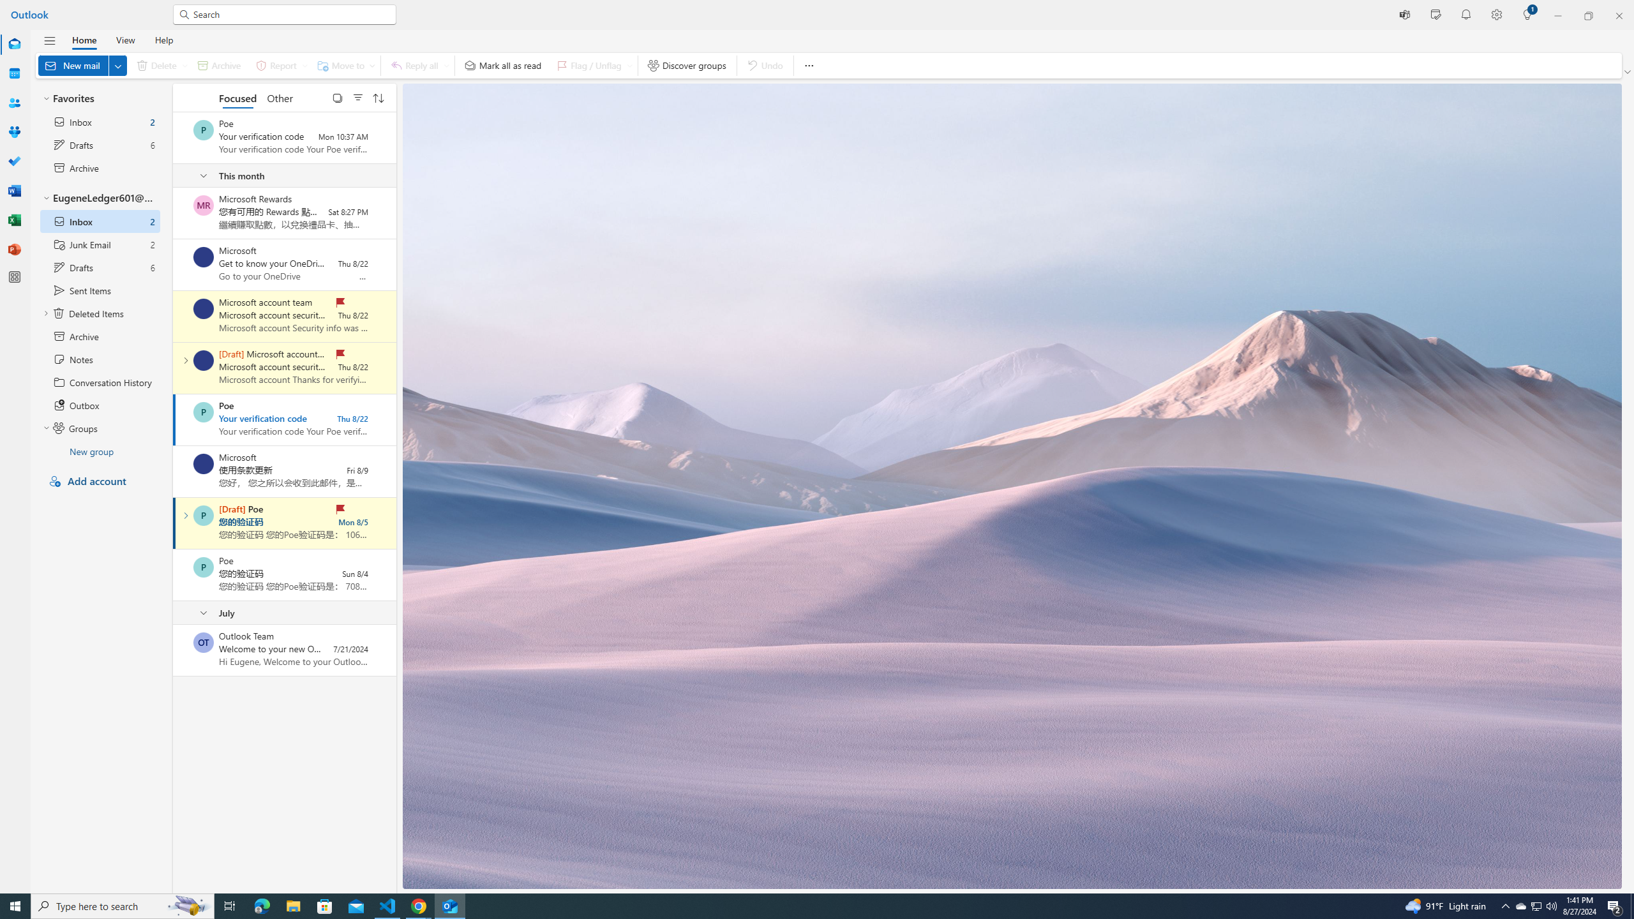 This screenshot has height=919, width=1634. Describe the element at coordinates (203, 642) in the screenshot. I see `Select a conversation` at that location.